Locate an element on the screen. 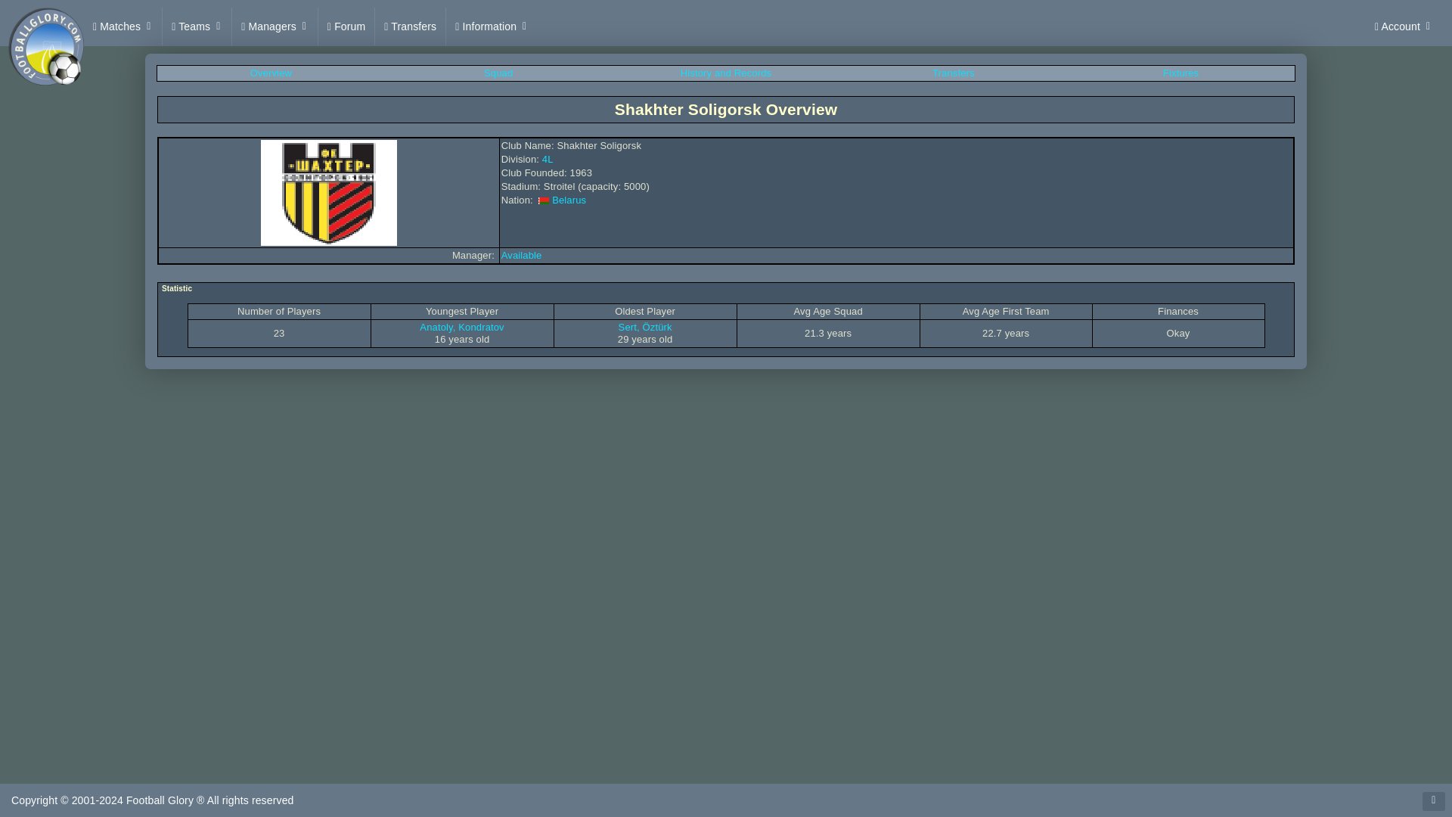 The image size is (1452, 817).  Forum is located at coordinates (346, 26).